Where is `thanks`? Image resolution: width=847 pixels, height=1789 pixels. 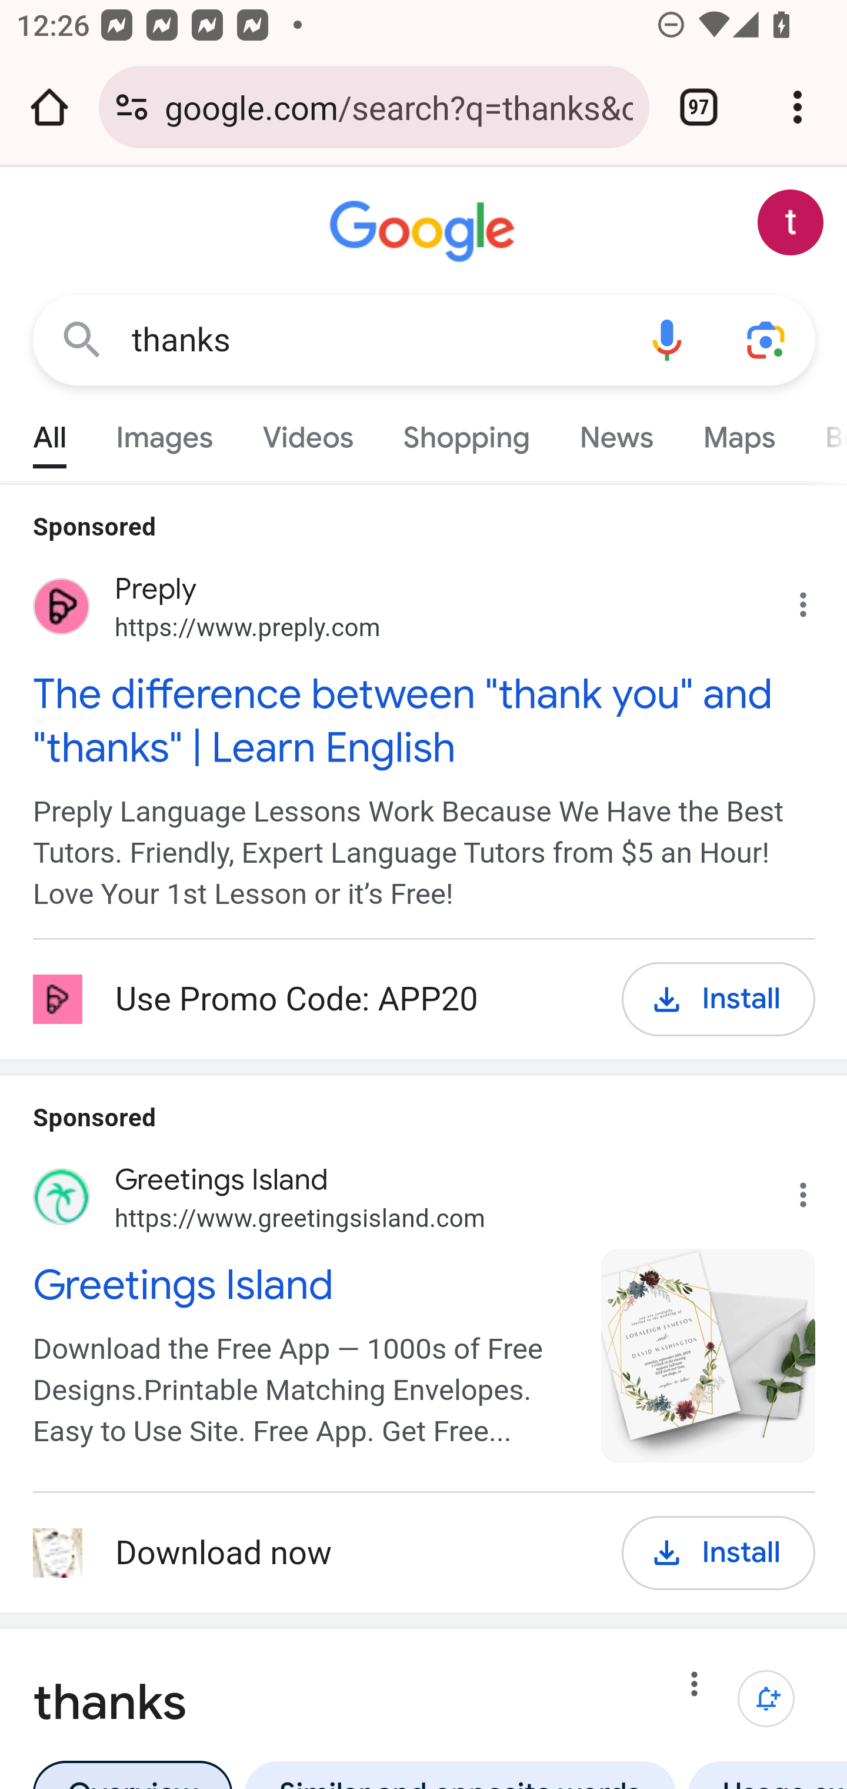
thanks is located at coordinates (374, 340).